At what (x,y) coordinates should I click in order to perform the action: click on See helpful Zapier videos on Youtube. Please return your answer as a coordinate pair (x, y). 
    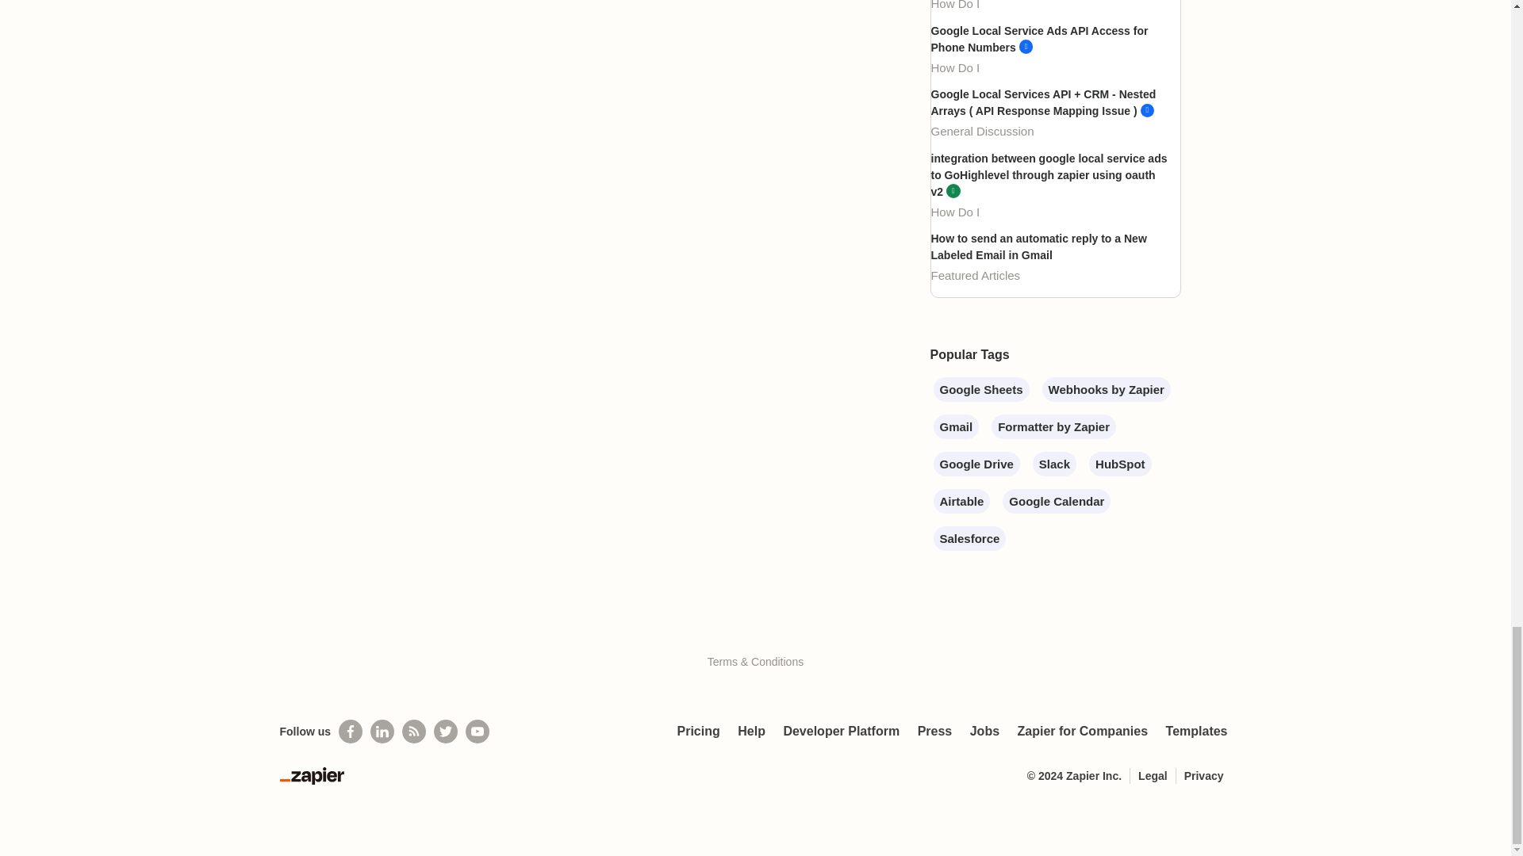
    Looking at the image, I should click on (478, 732).